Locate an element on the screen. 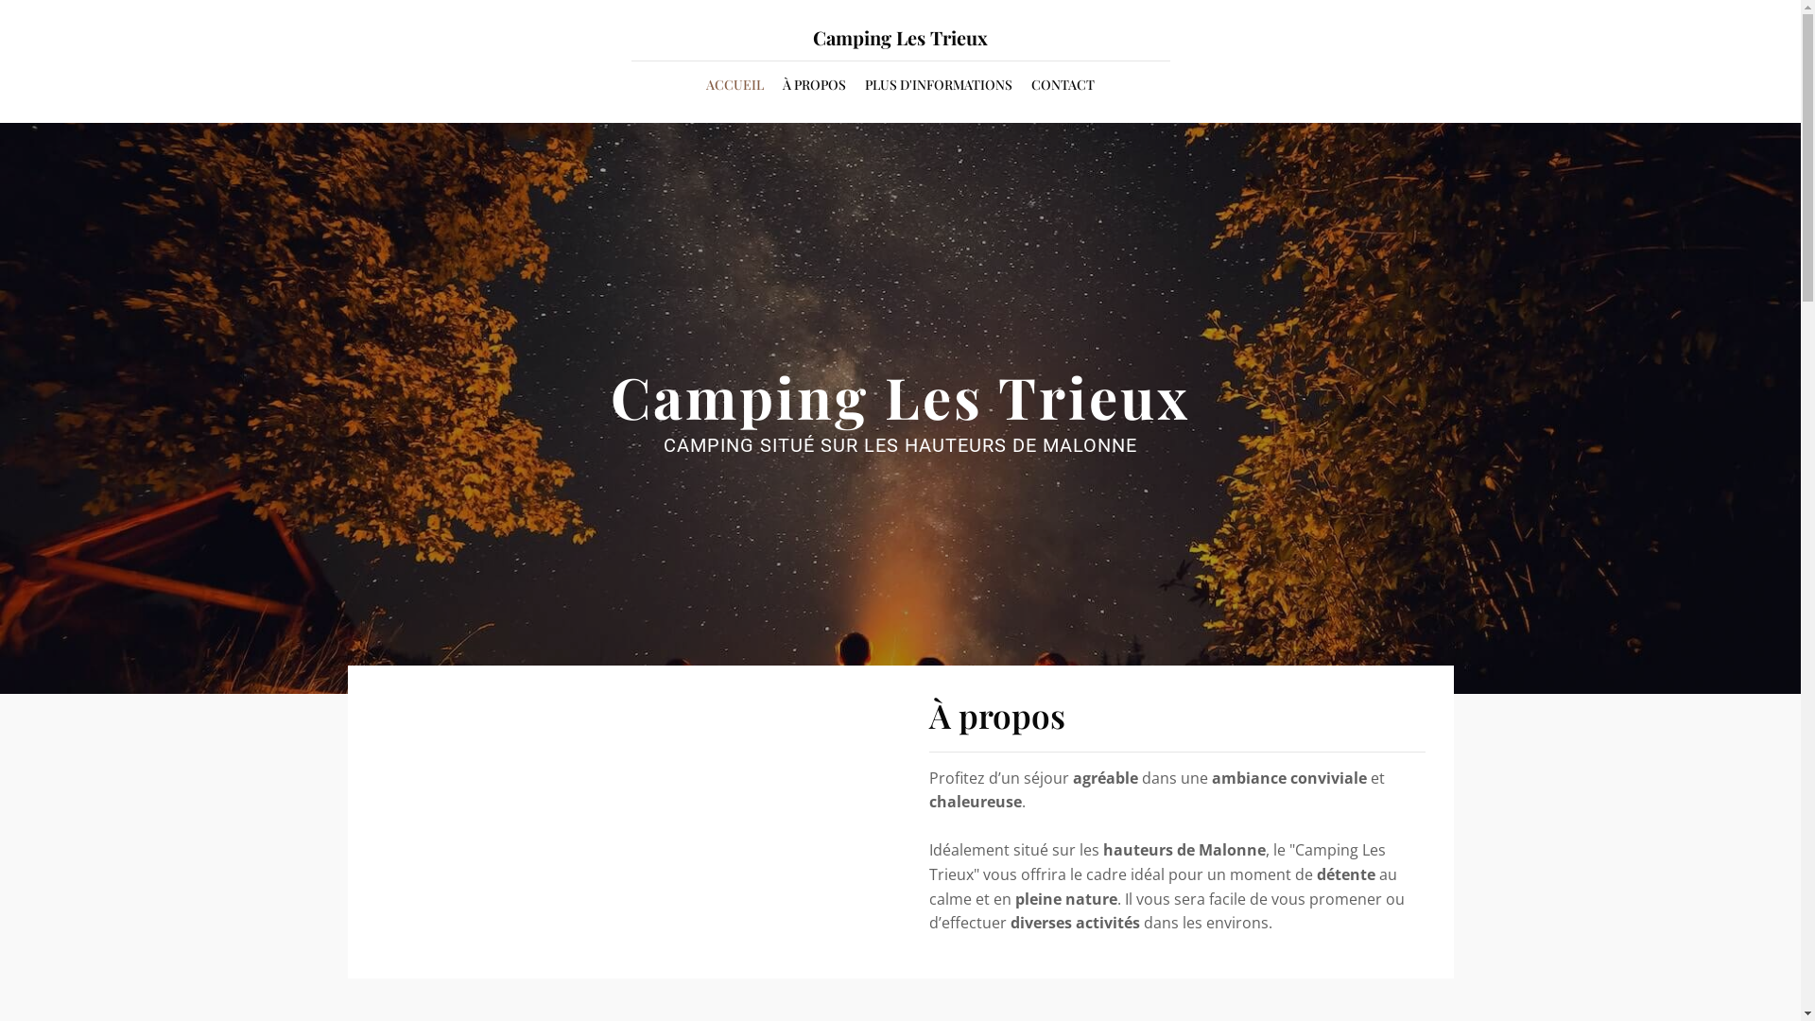 This screenshot has width=1815, height=1021. PLUS D'INFORMATIONS is located at coordinates (939, 85).